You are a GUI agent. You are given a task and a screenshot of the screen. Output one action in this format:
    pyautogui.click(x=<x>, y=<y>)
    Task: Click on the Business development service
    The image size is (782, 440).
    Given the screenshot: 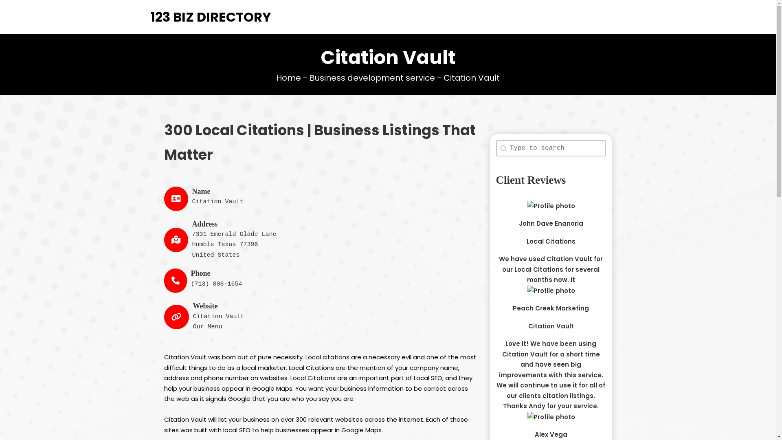 What is the action you would take?
    pyautogui.click(x=372, y=78)
    